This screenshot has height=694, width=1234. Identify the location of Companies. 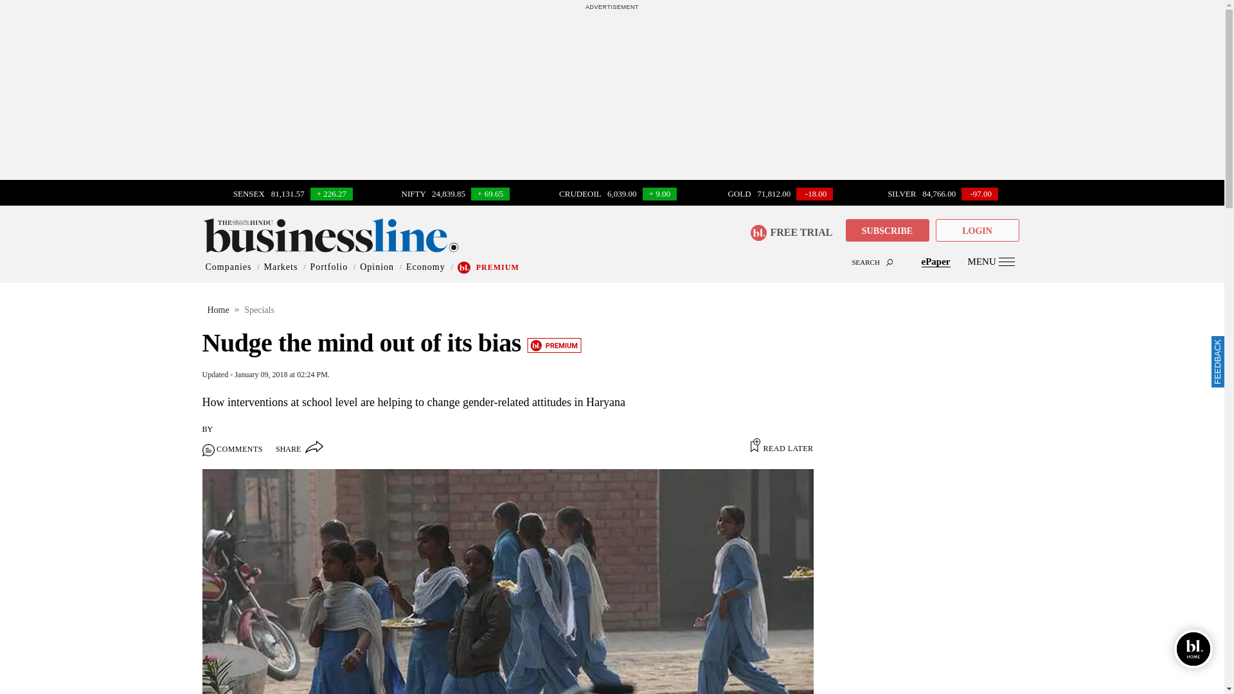
(229, 267).